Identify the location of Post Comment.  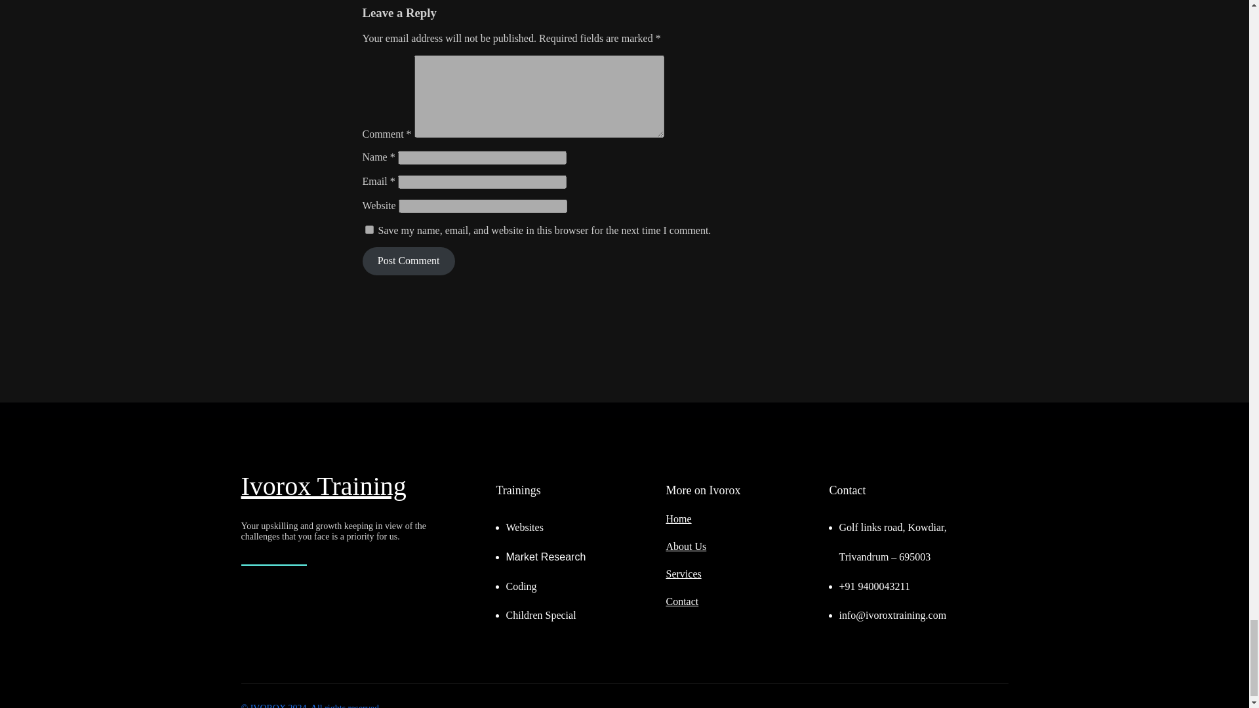
(408, 261).